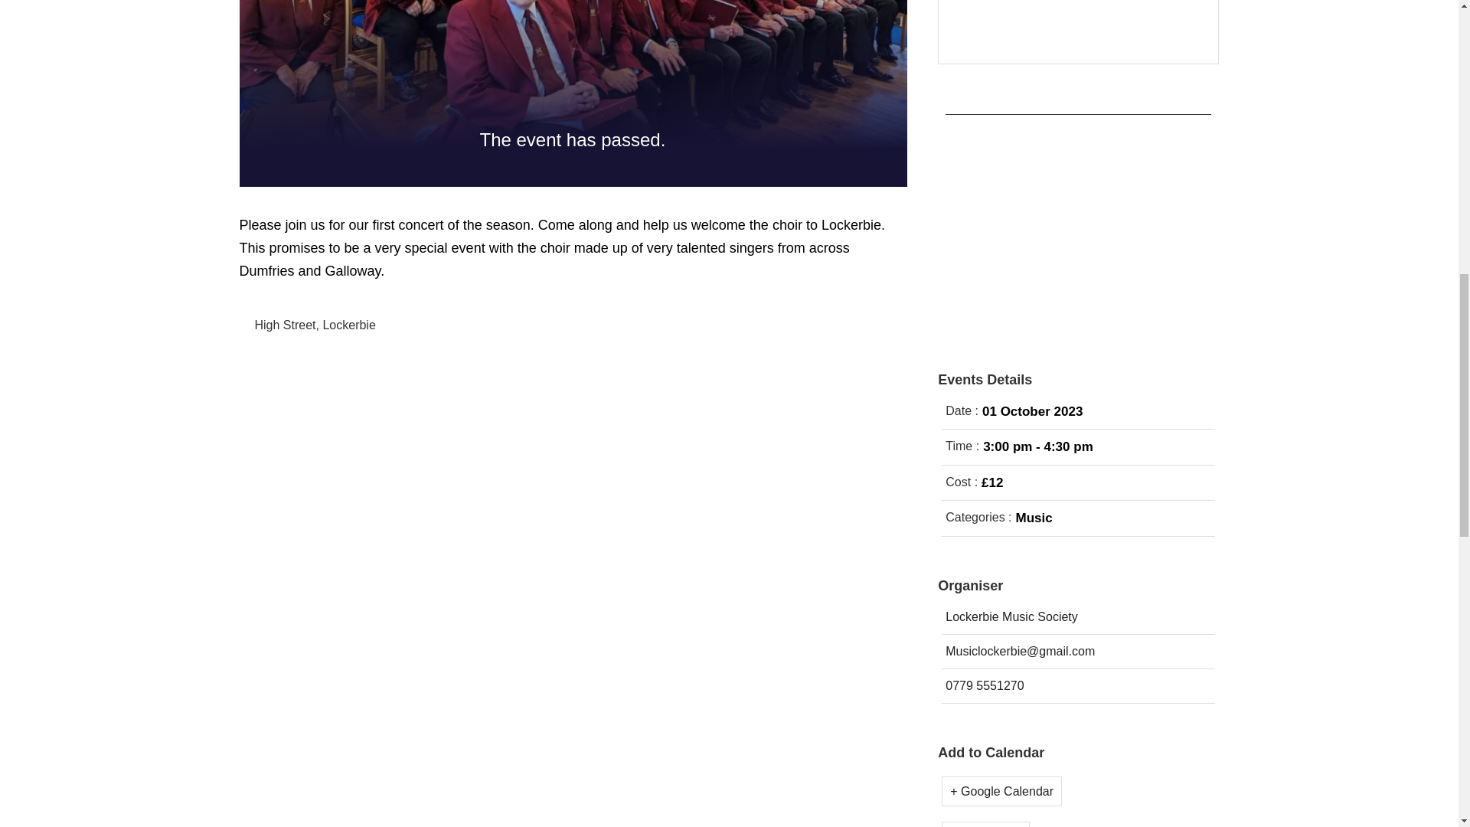 The image size is (1470, 827). What do you see at coordinates (1011, 616) in the screenshot?
I see `Lockerbie Music Society` at bounding box center [1011, 616].